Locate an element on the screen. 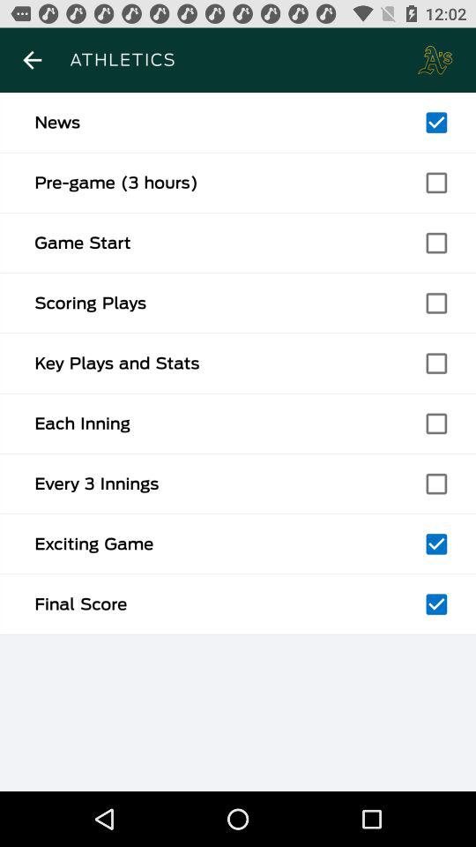 This screenshot has width=476, height=847. select this item is located at coordinates (436, 123).